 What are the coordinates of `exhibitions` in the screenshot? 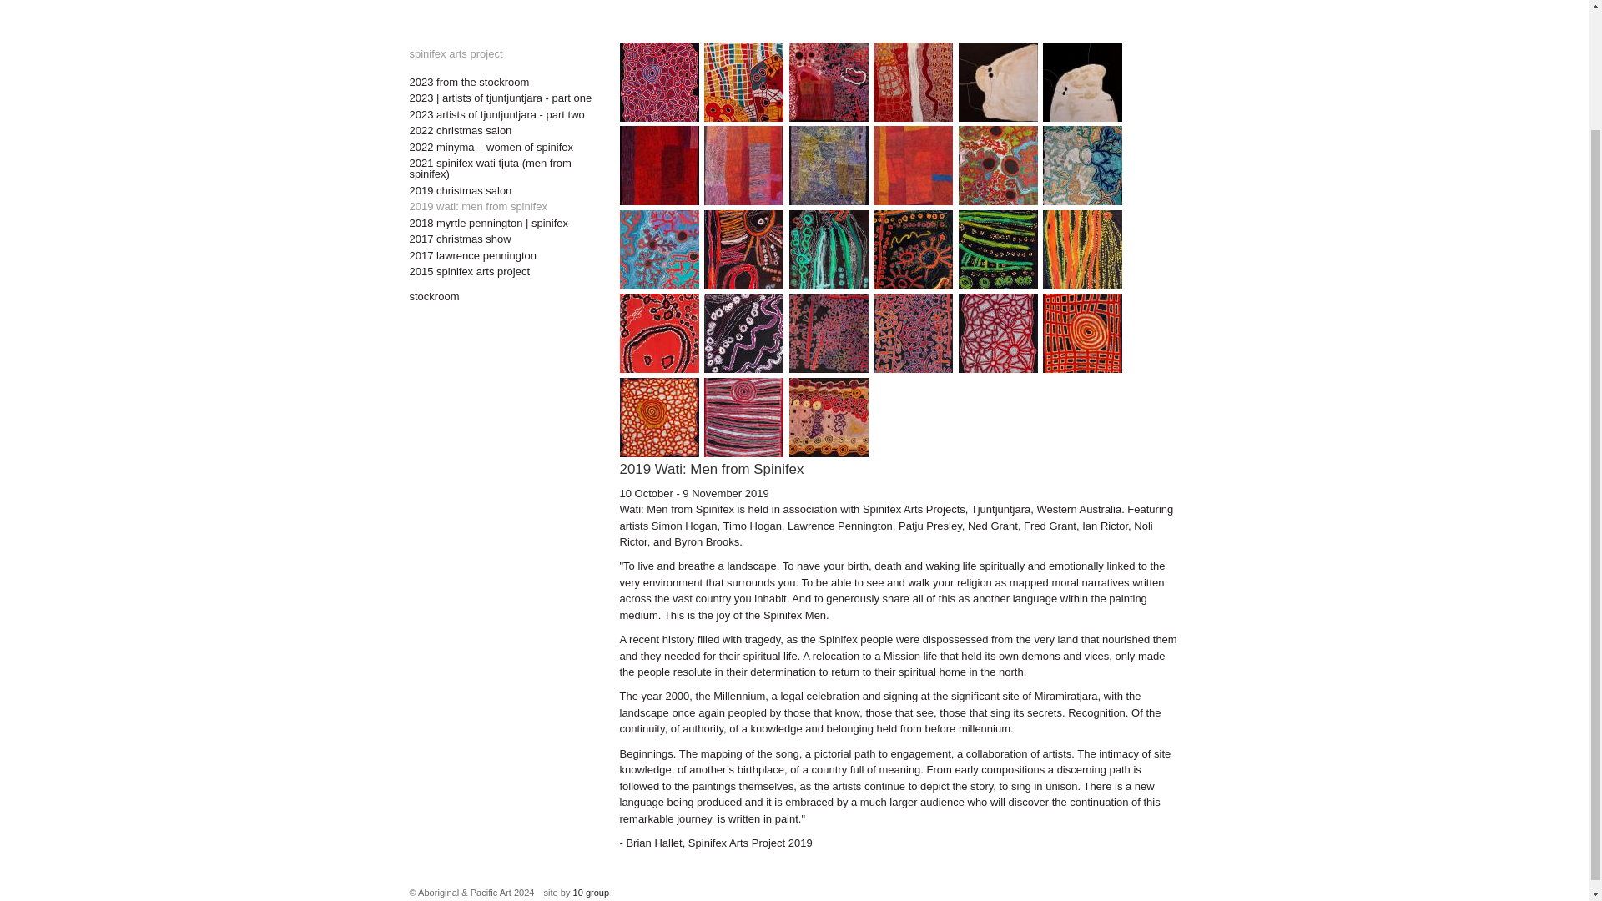 It's located at (532, 1).